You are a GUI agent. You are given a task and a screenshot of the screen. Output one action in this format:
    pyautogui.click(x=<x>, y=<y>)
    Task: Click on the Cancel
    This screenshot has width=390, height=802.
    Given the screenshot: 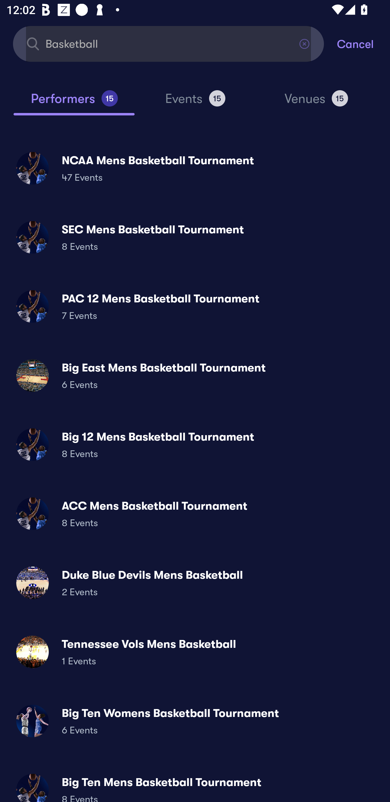 What is the action you would take?
    pyautogui.click(x=363, y=43)
    